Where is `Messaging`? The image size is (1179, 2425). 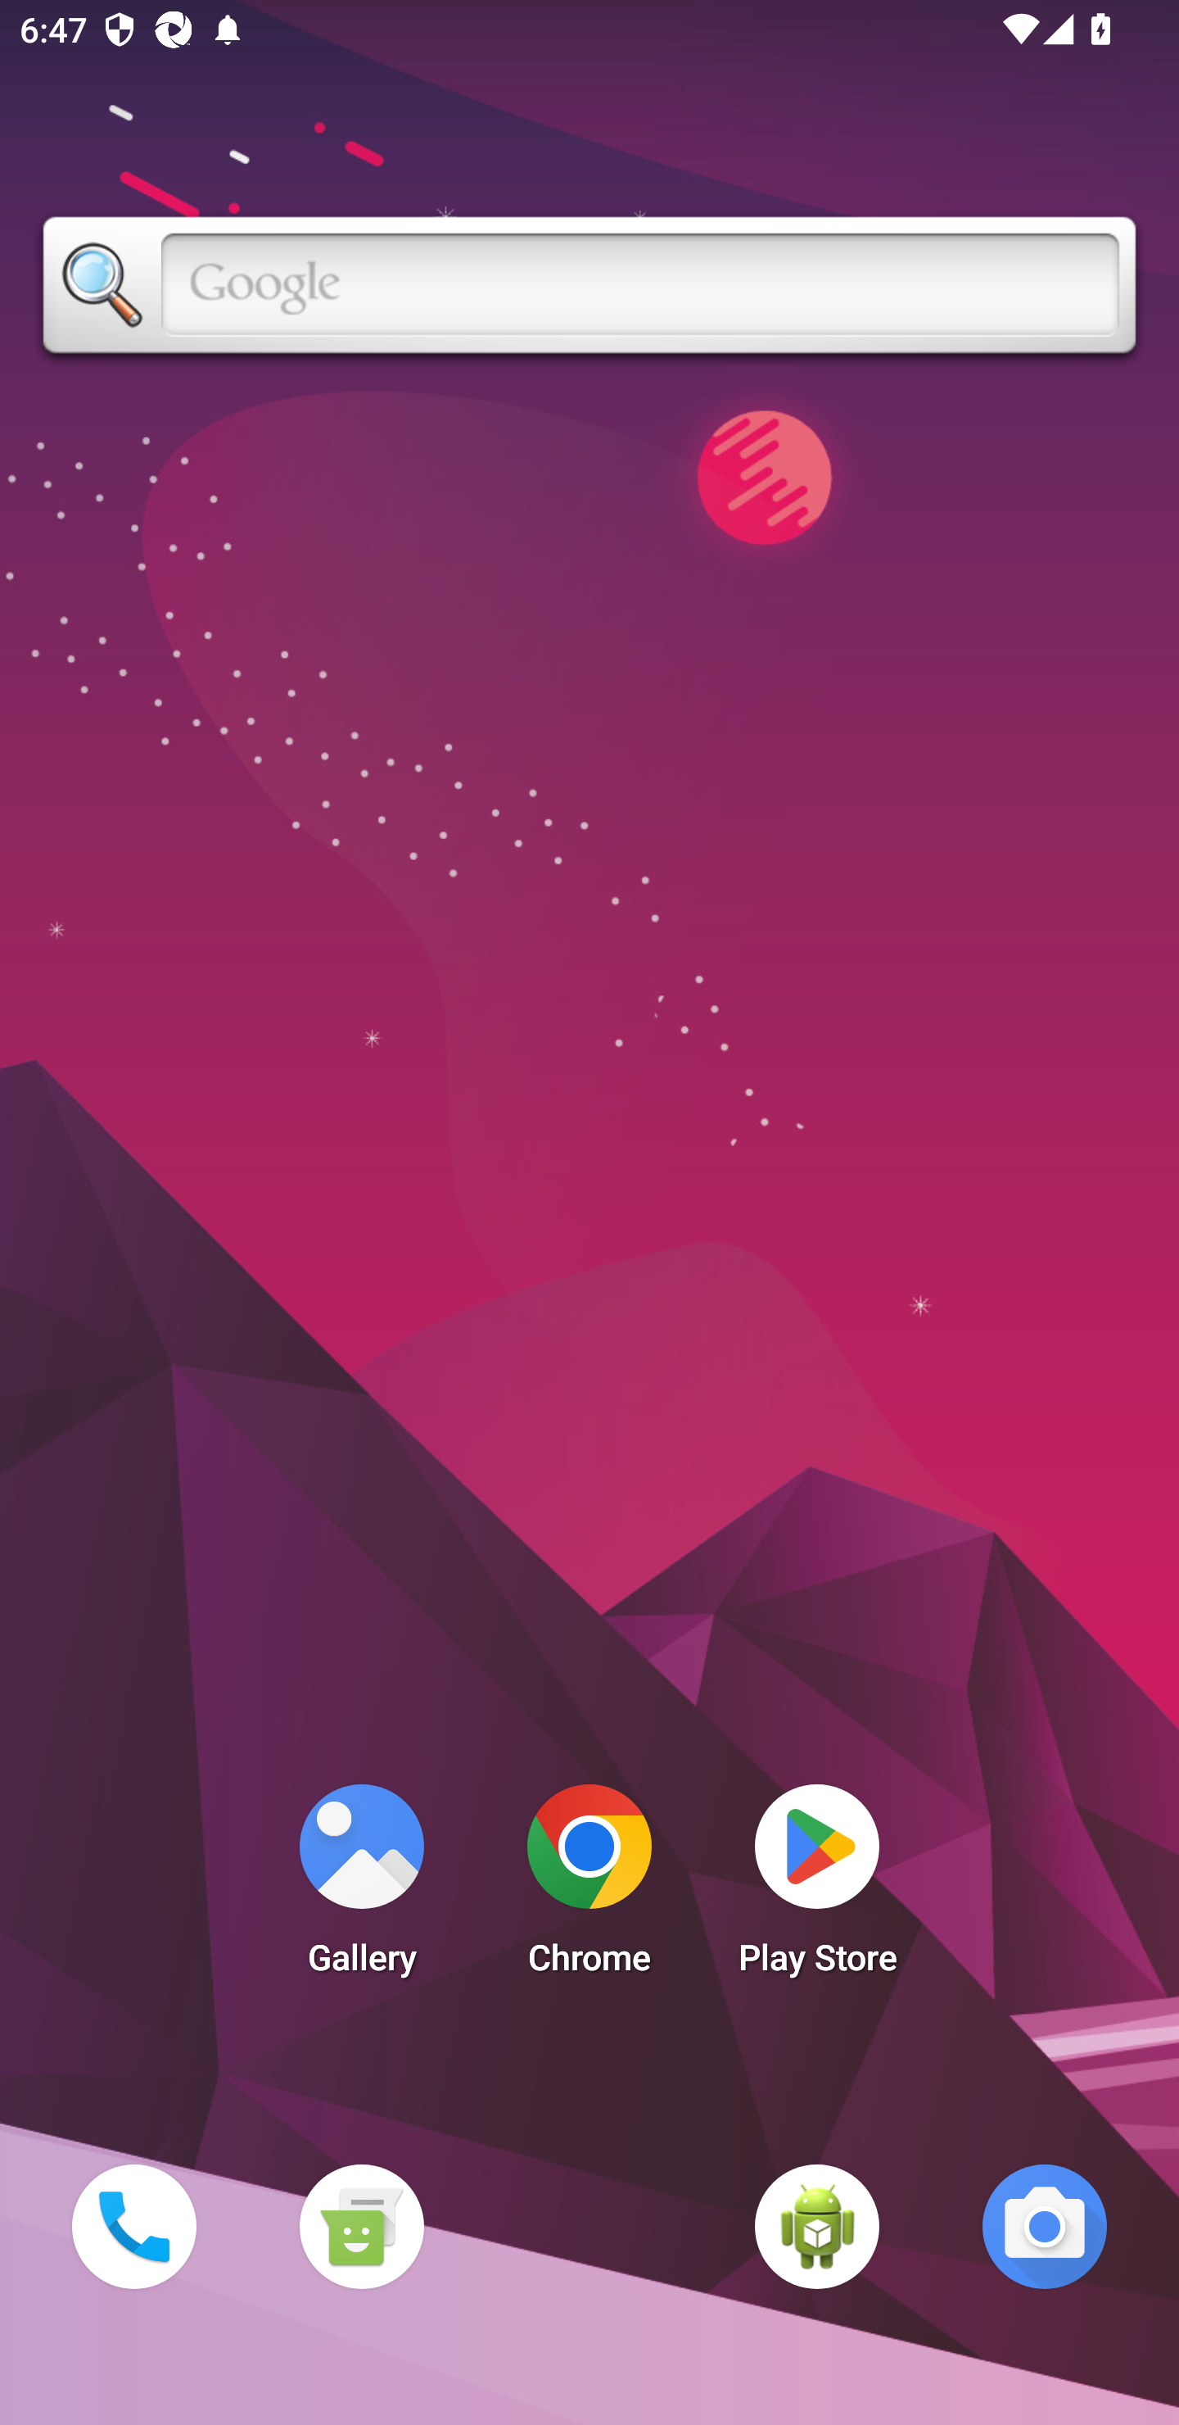
Messaging is located at coordinates (361, 2226).